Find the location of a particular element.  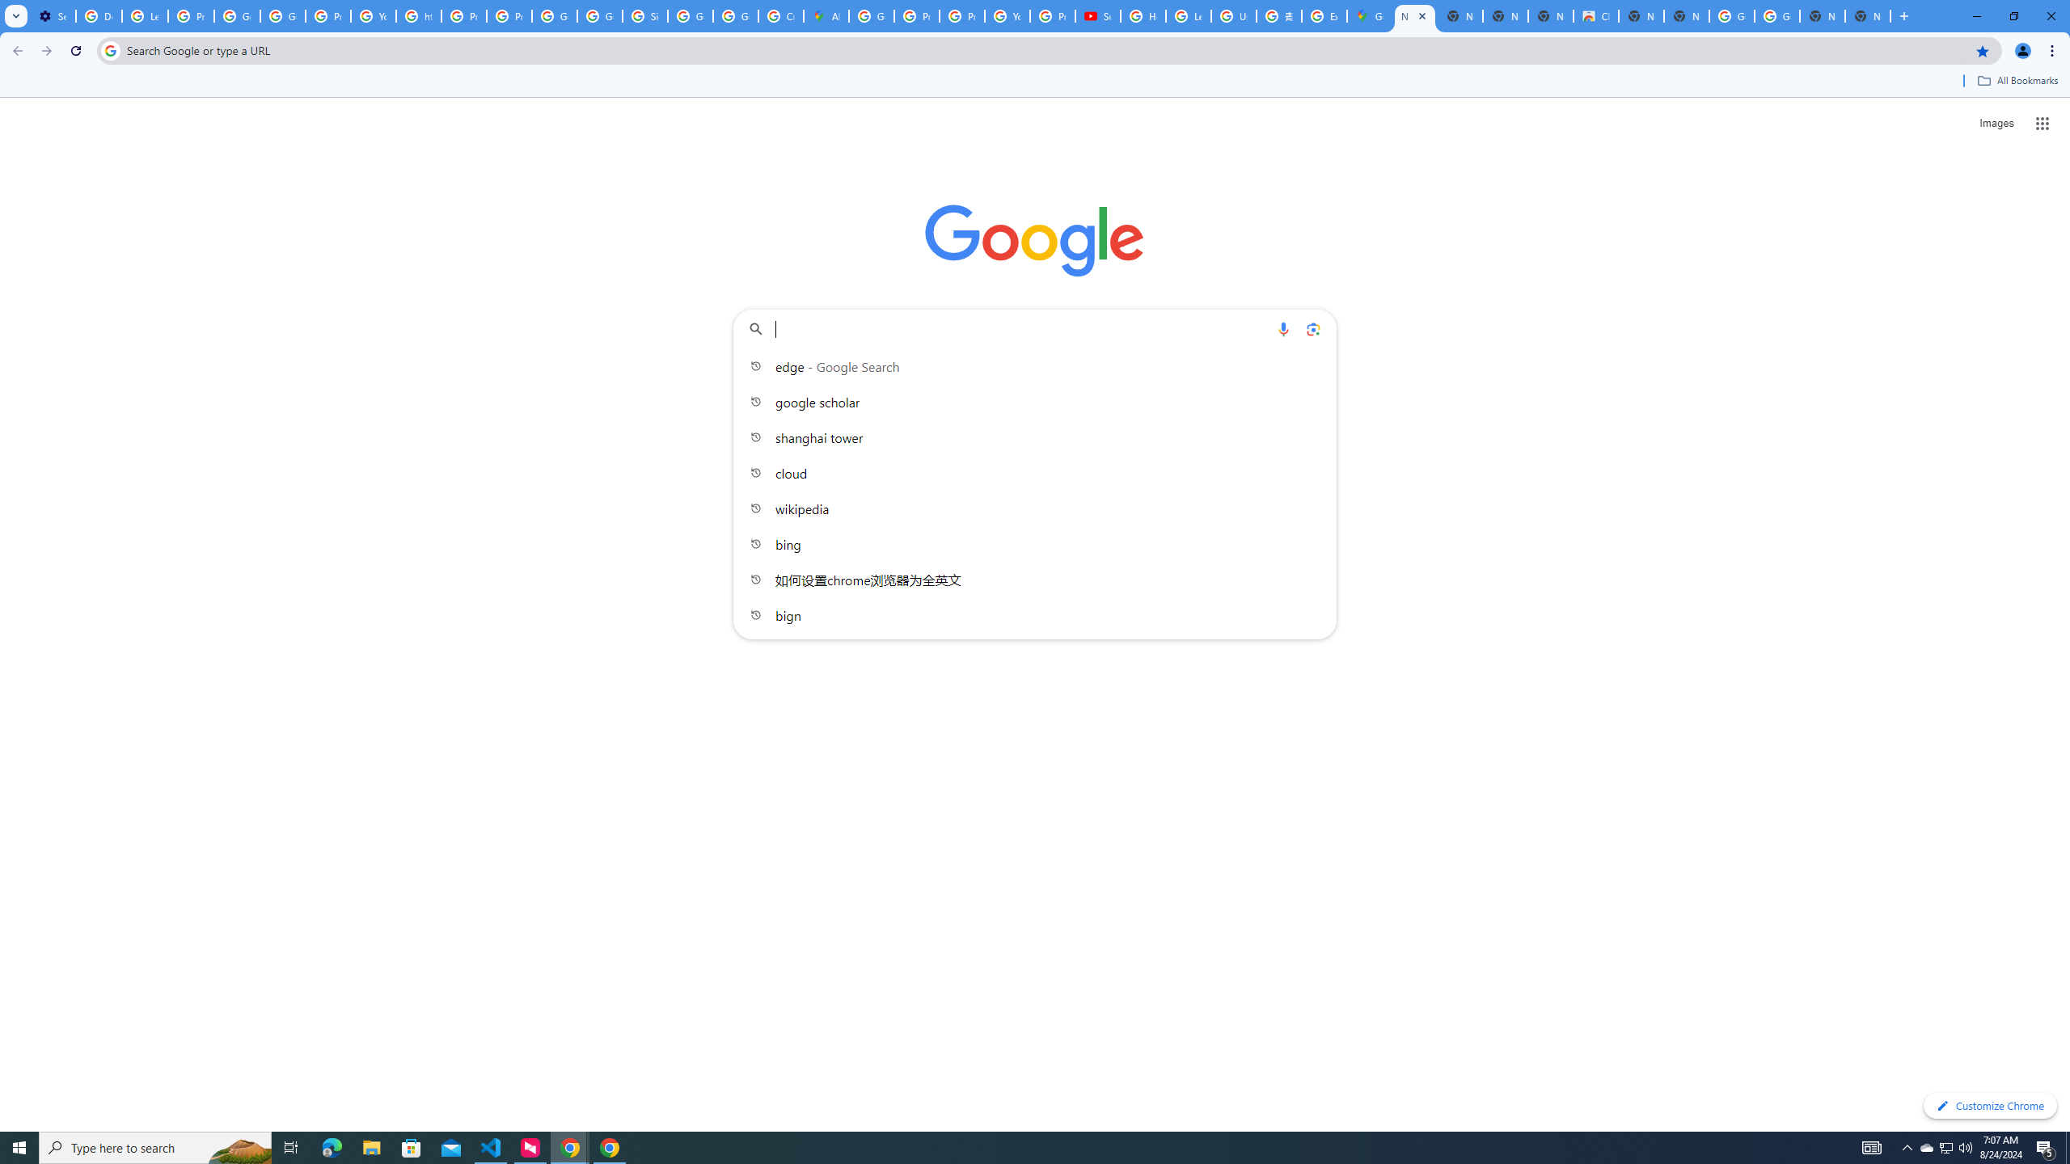

Search by voice is located at coordinates (1283, 328).